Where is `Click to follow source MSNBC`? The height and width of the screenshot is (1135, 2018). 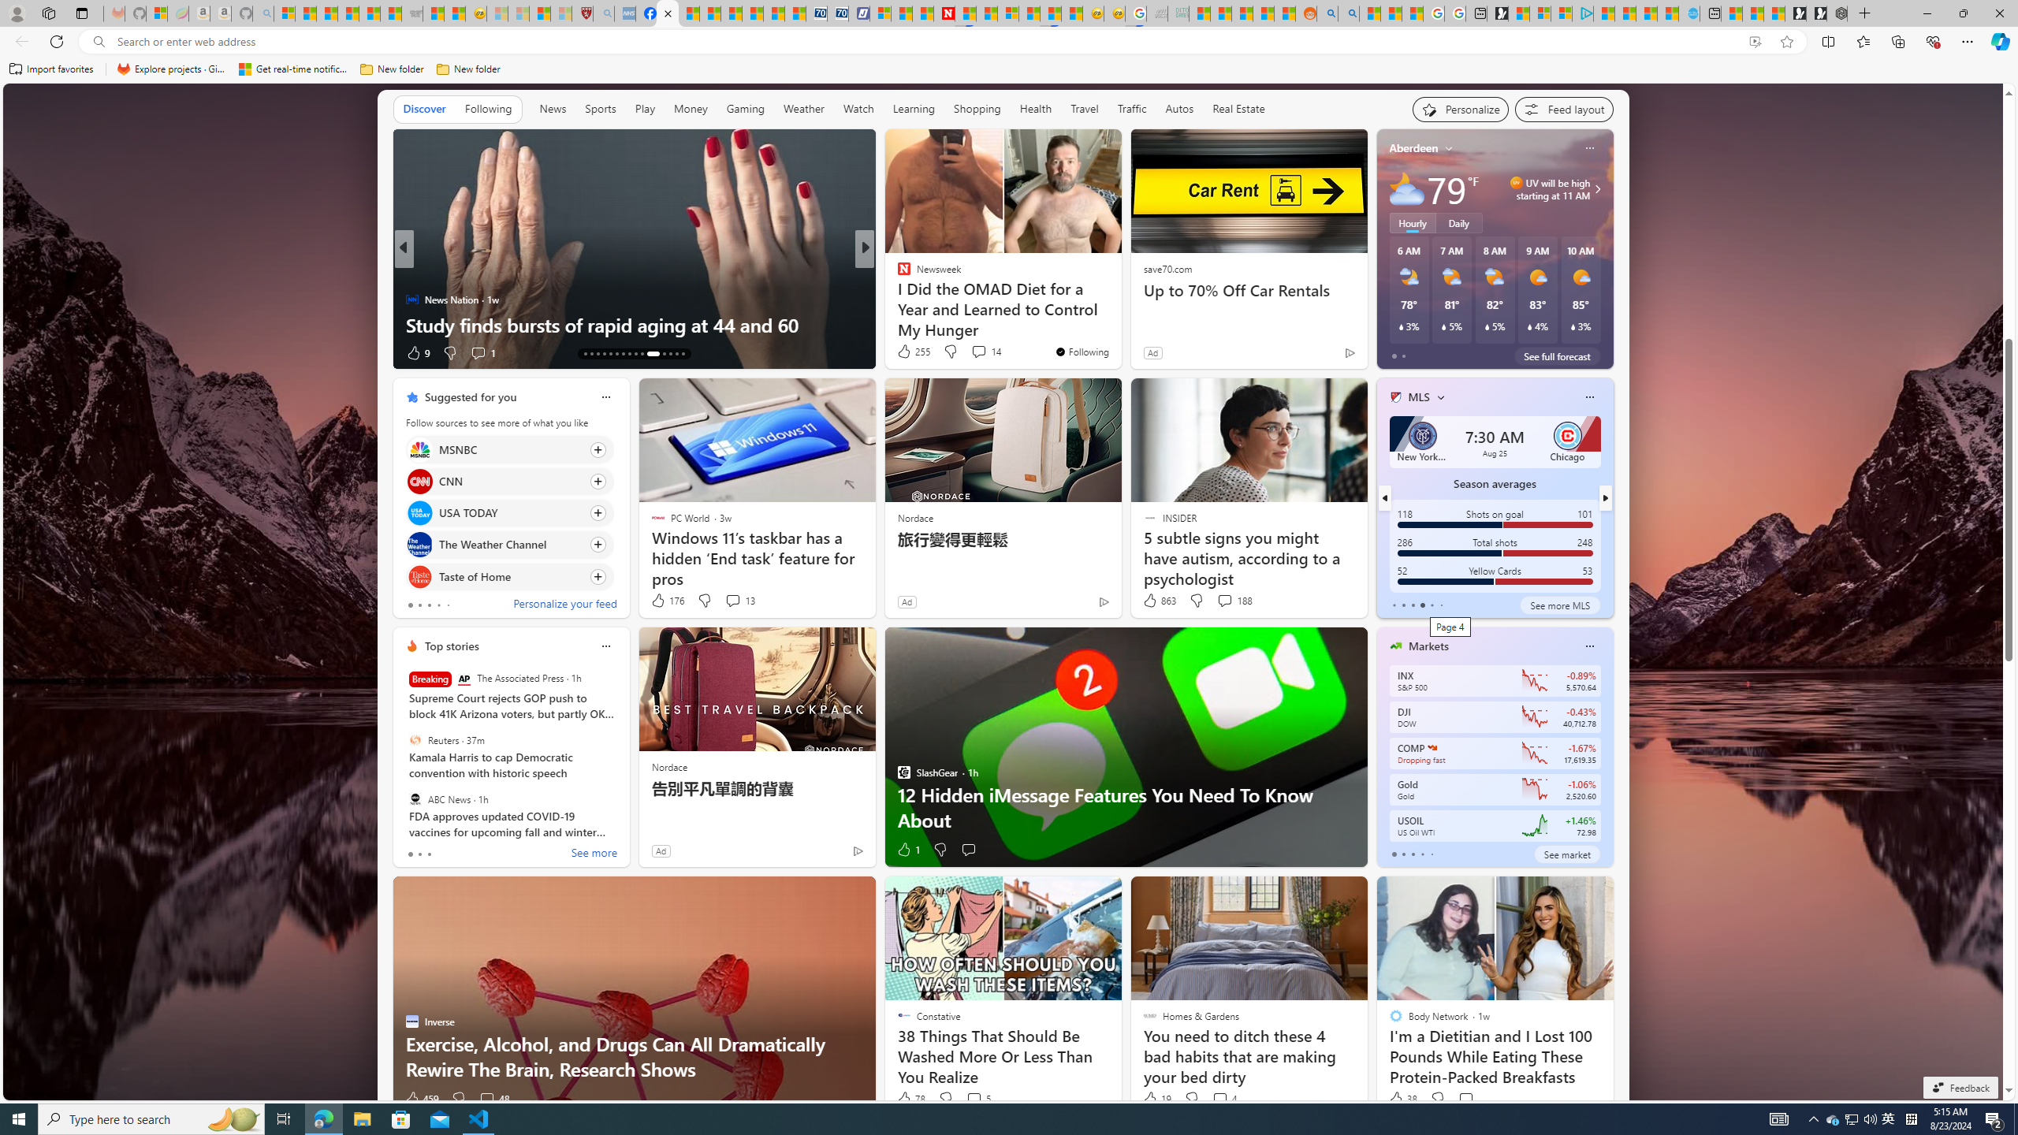
Click to follow source MSNBC is located at coordinates (509, 449).